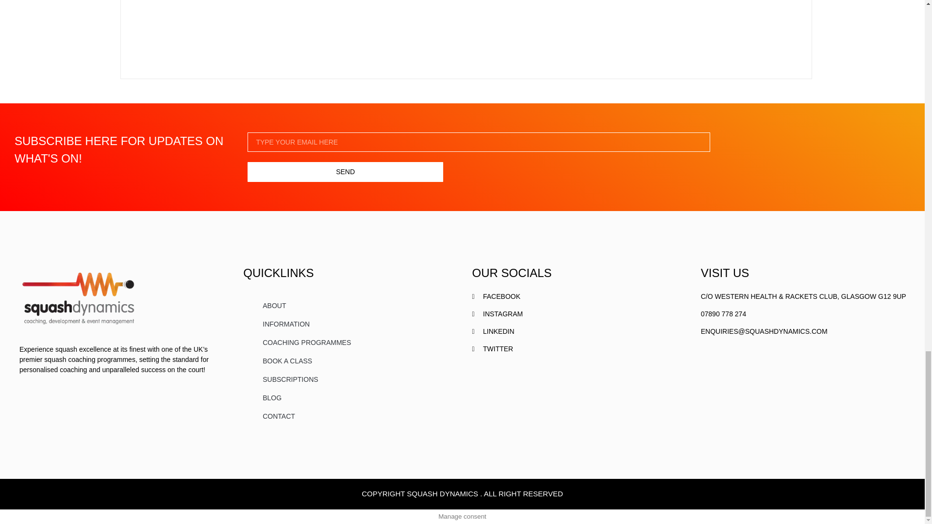  Describe the element at coordinates (576, 314) in the screenshot. I see `INSTAGRAM` at that location.